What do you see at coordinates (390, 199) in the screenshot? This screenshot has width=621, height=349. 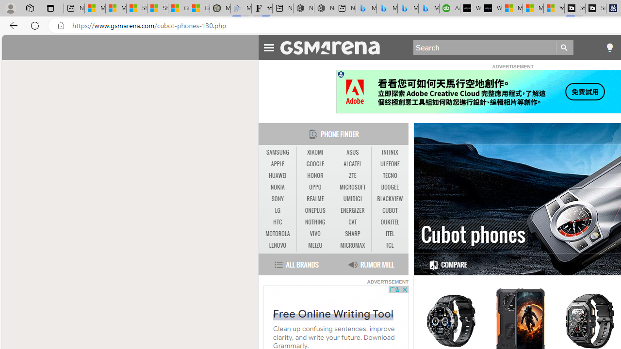 I see `BLACKVIEW` at bounding box center [390, 199].